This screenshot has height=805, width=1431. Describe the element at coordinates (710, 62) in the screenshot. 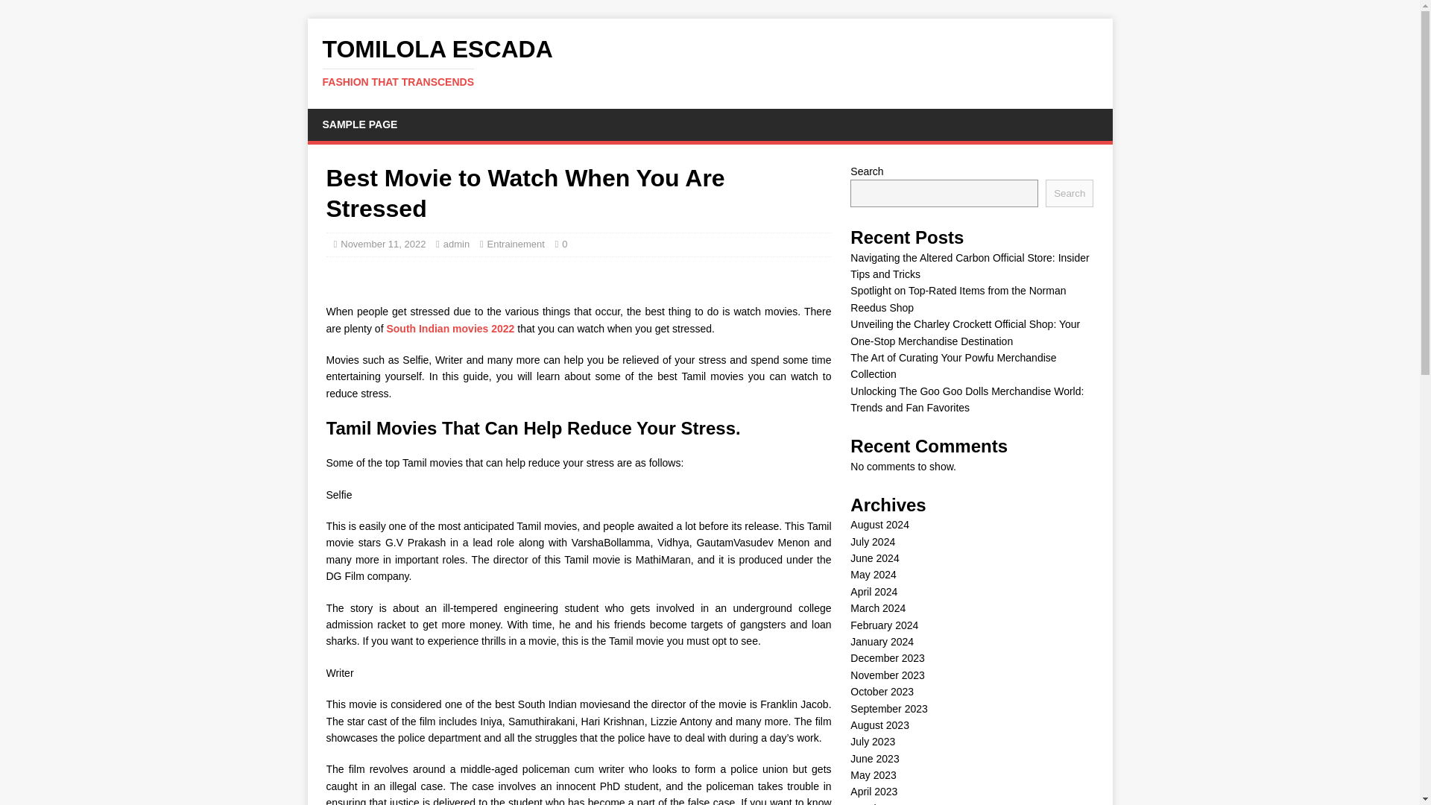

I see `January 2024` at that location.